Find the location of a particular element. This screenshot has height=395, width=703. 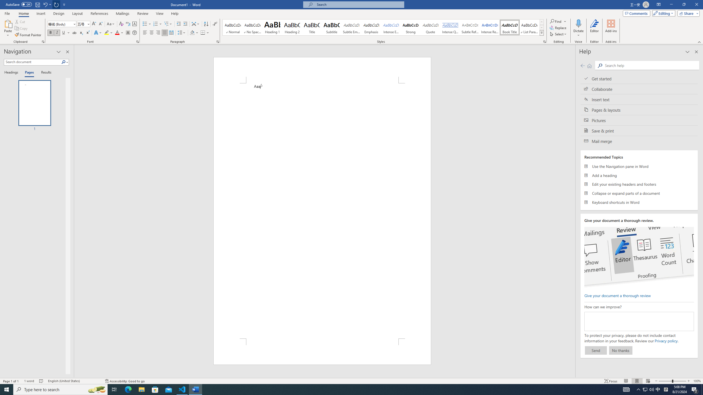

Save is located at coordinates (37, 4).